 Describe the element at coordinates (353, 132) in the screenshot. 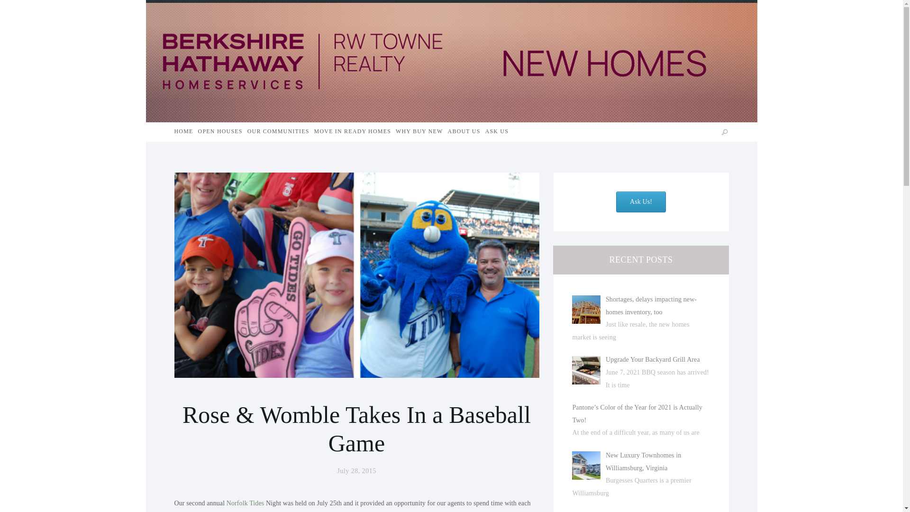

I see `MOVE IN READY HOMES` at that location.